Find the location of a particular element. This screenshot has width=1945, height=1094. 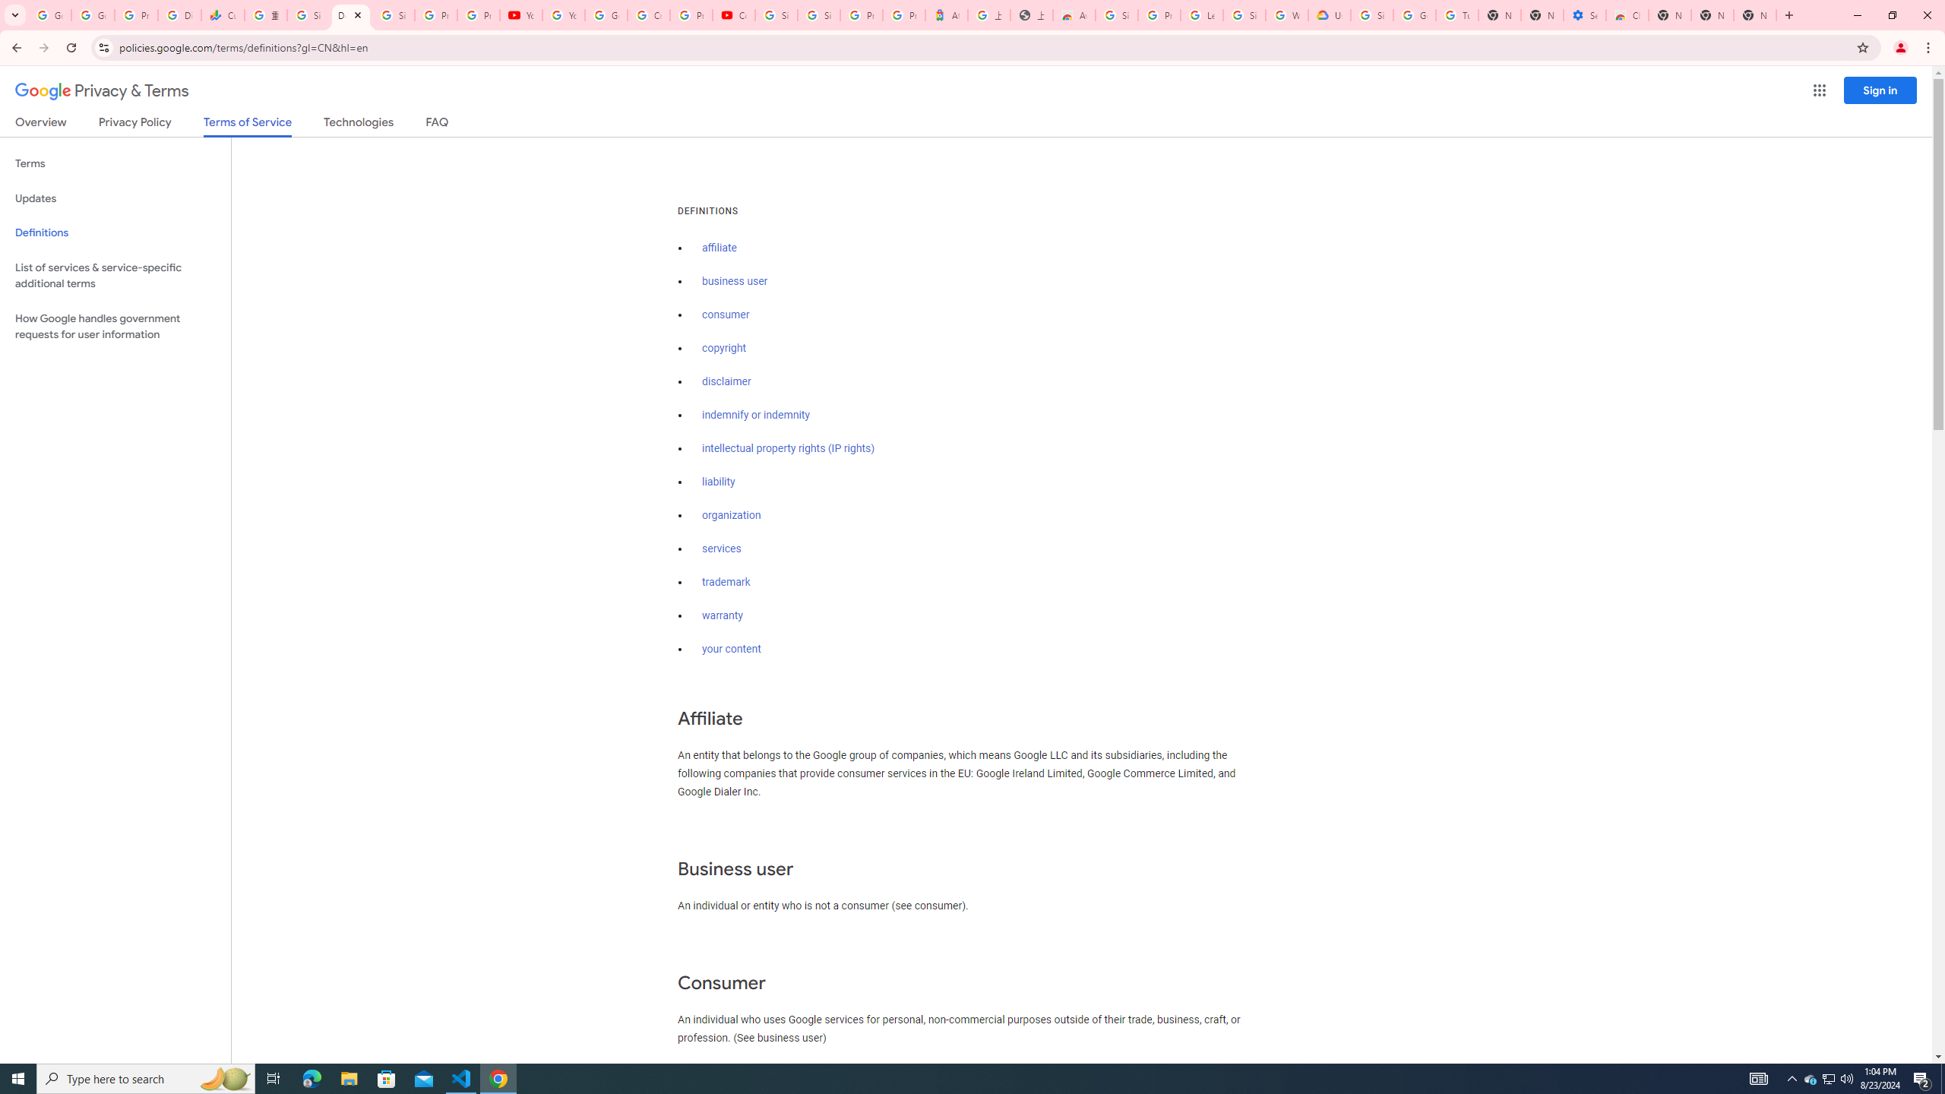

Create your Google Account is located at coordinates (648, 15).